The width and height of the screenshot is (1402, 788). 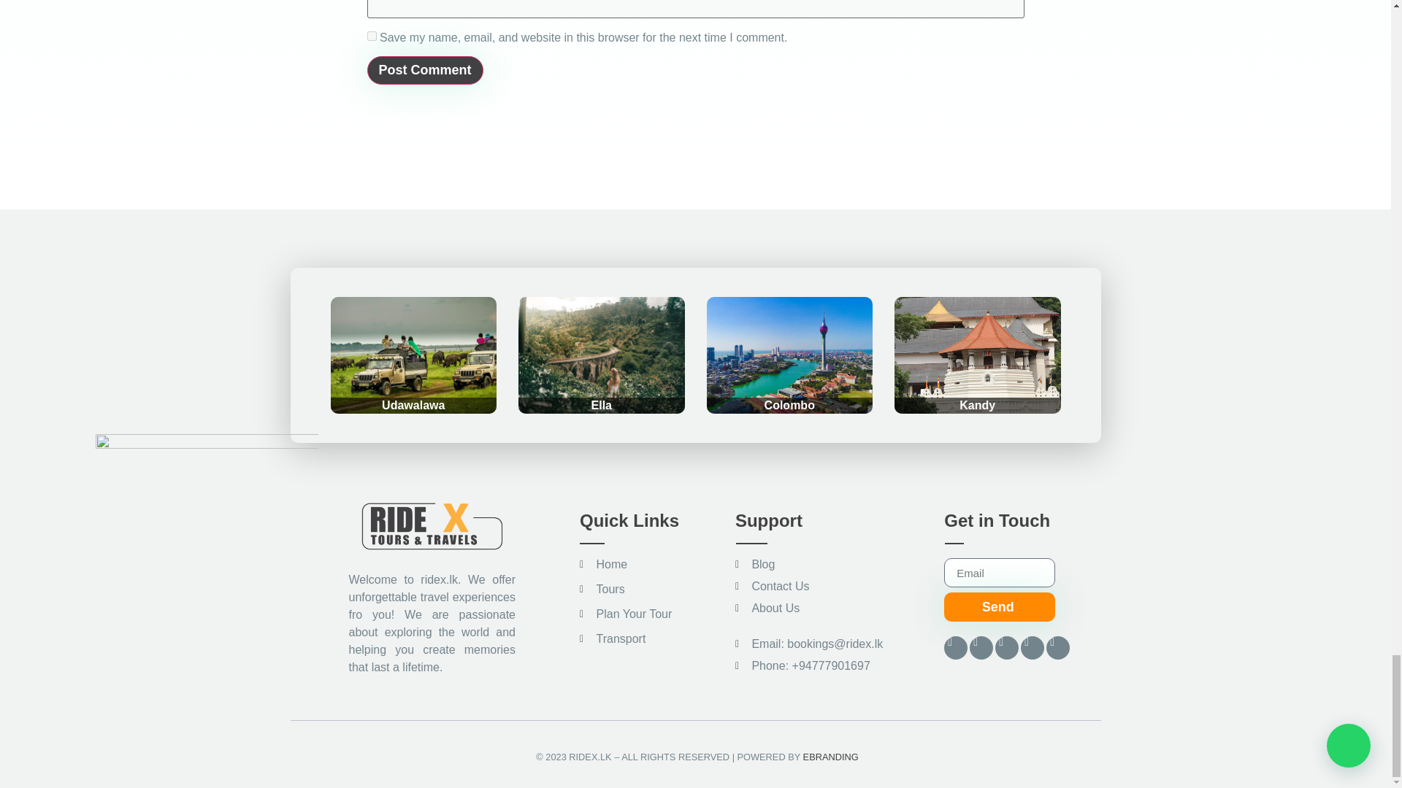 What do you see at coordinates (654, 589) in the screenshot?
I see `Tours` at bounding box center [654, 589].